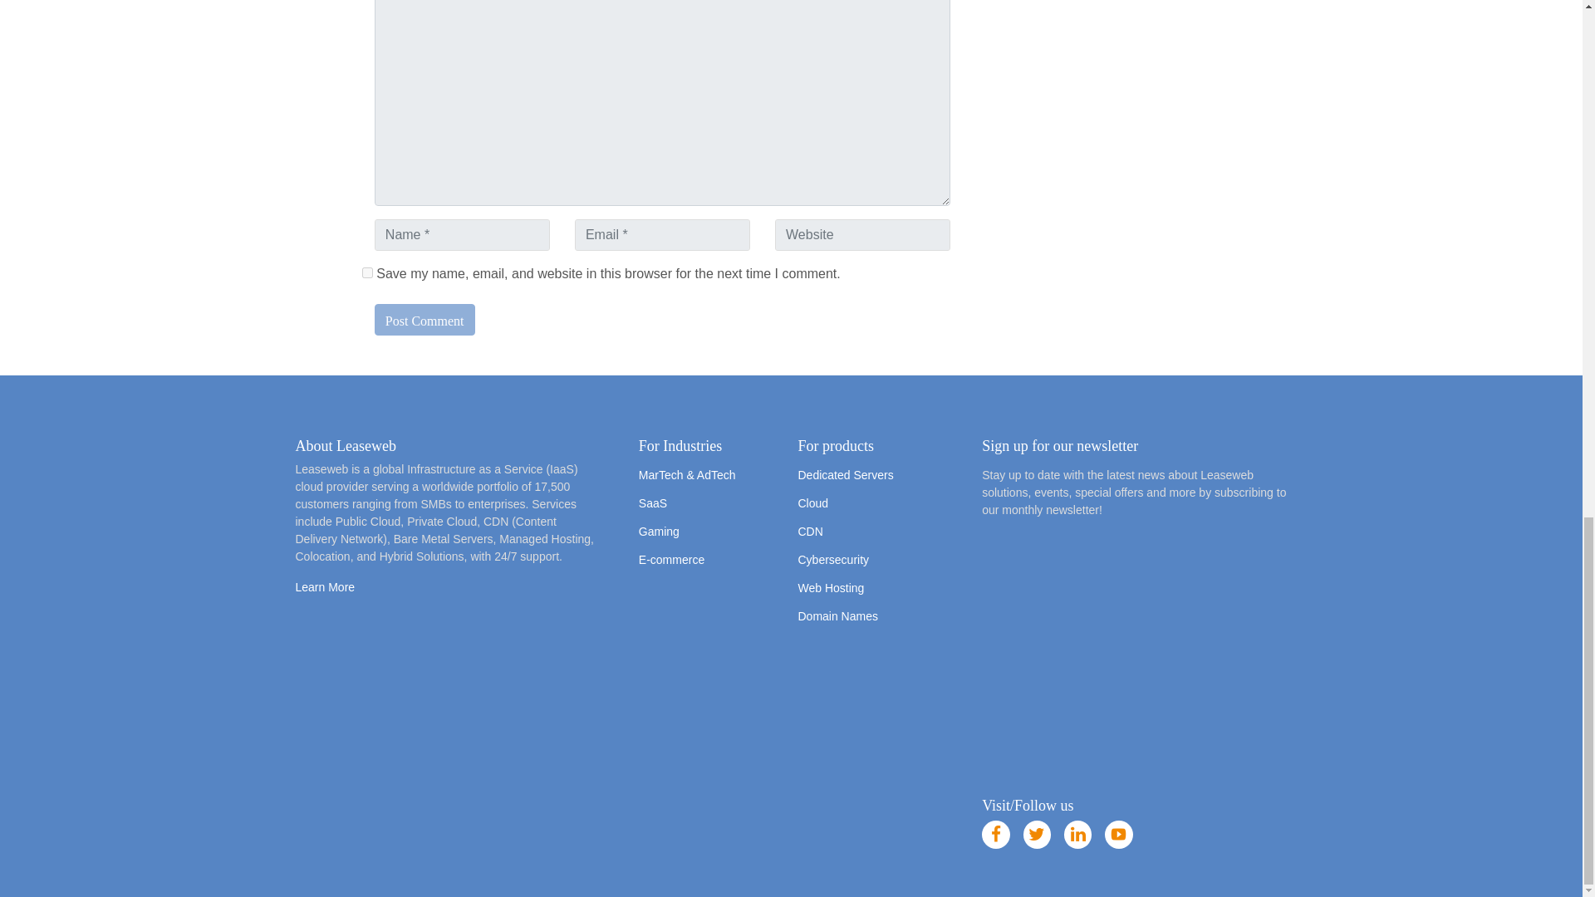 This screenshot has width=1595, height=897. Describe the element at coordinates (425, 319) in the screenshot. I see `Post Comment` at that location.